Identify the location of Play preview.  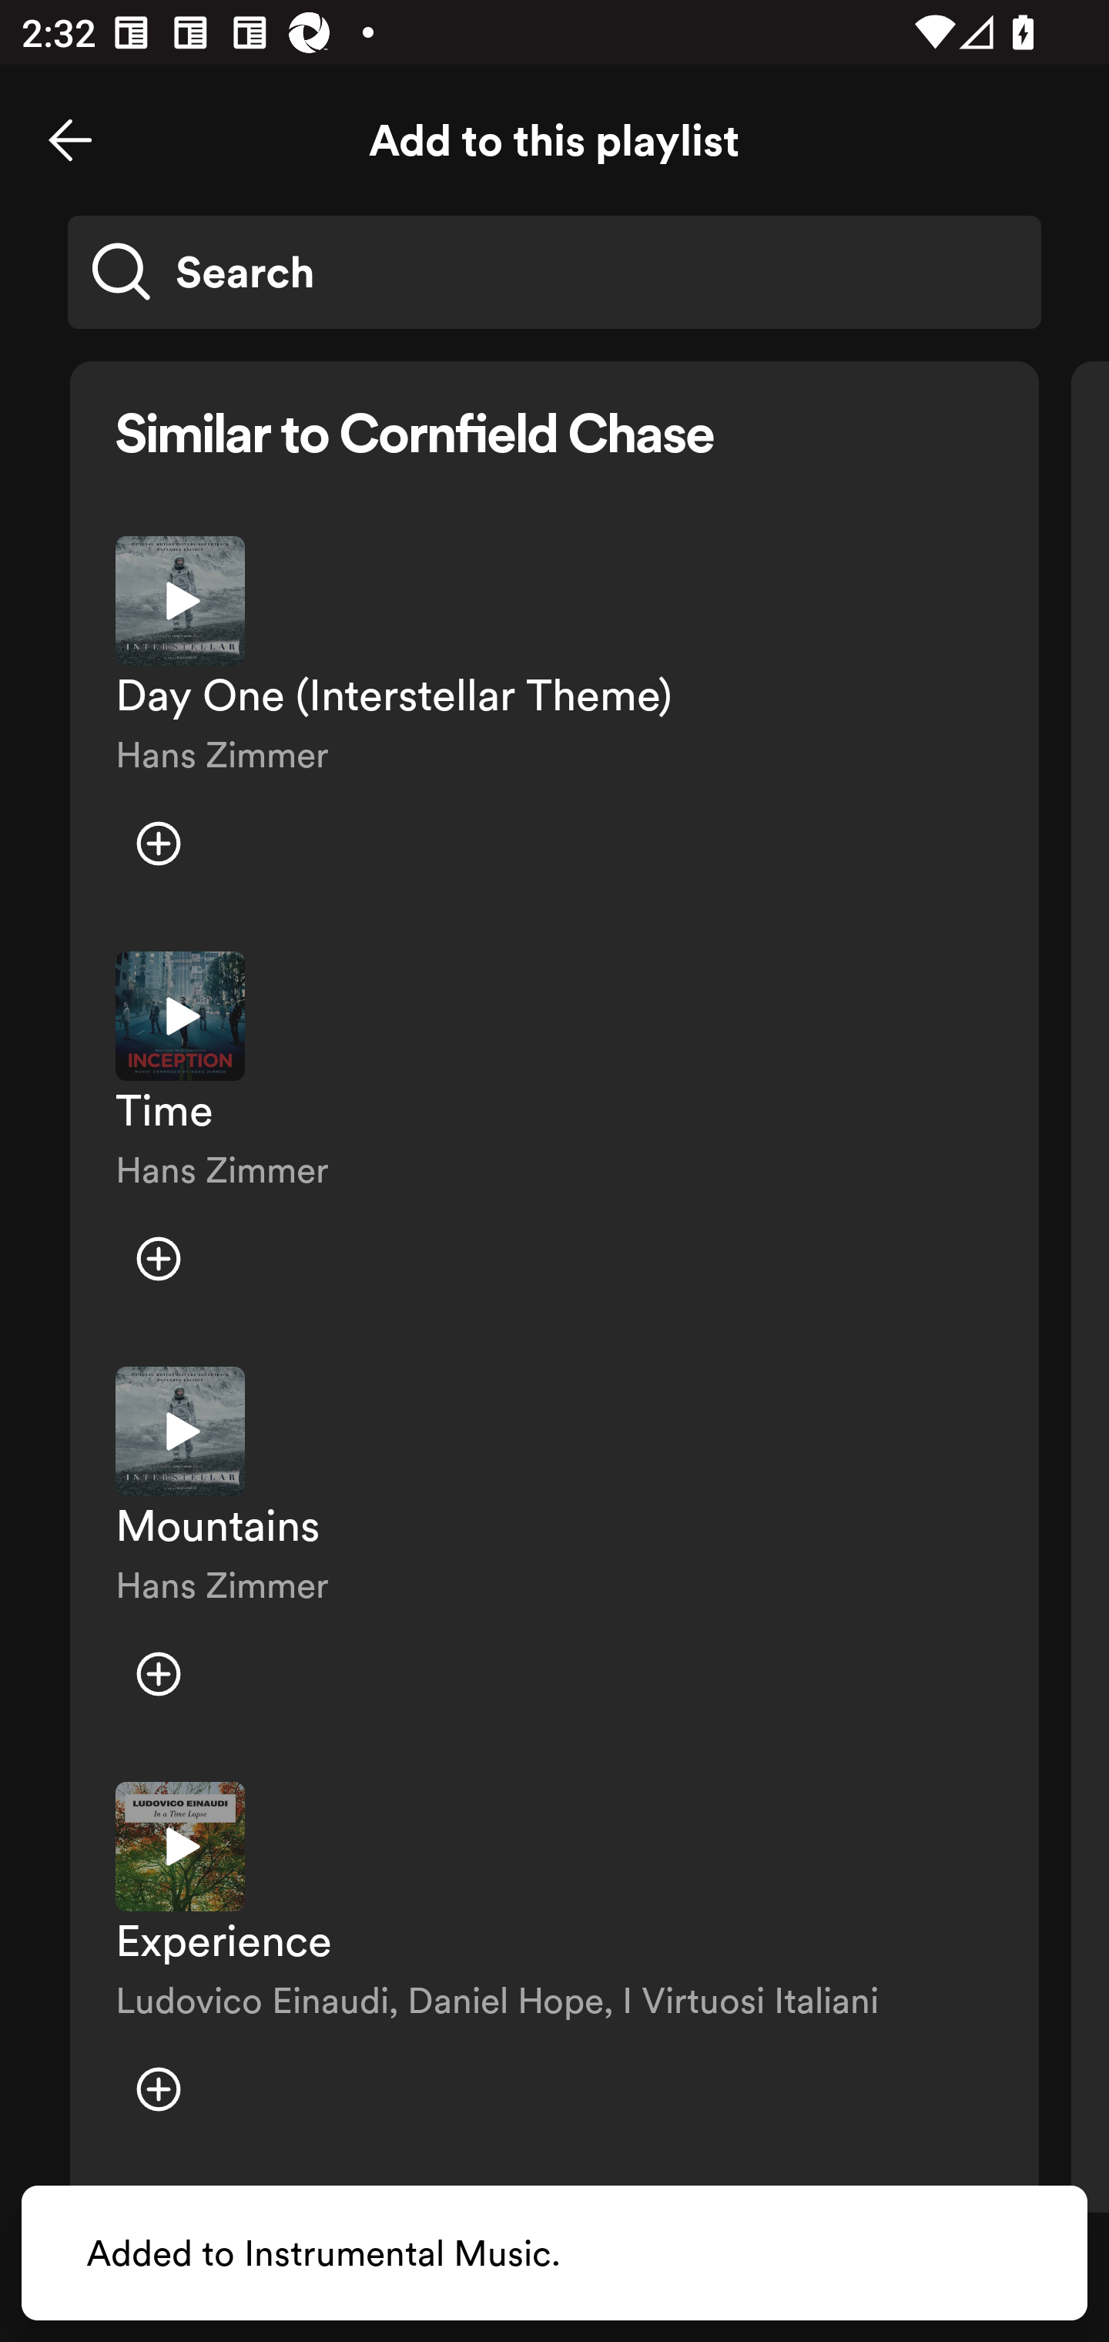
(180, 601).